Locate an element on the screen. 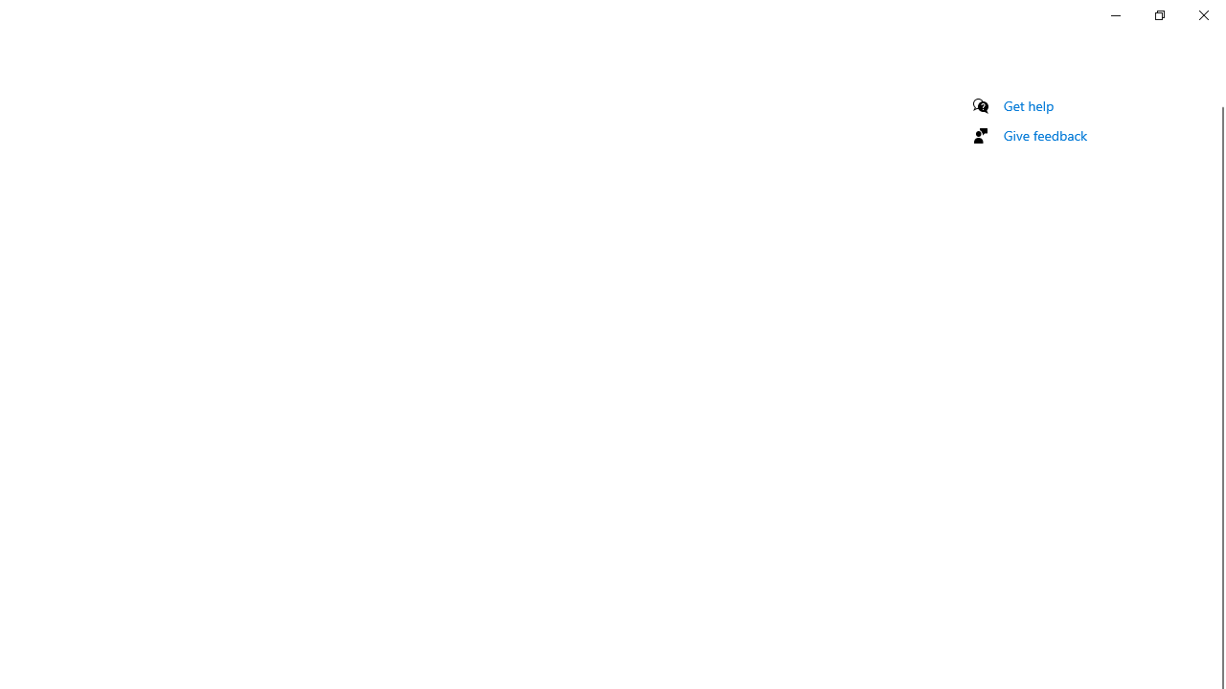 This screenshot has width=1226, height=689. Vertical Small Decrease is located at coordinates (1218, 100).